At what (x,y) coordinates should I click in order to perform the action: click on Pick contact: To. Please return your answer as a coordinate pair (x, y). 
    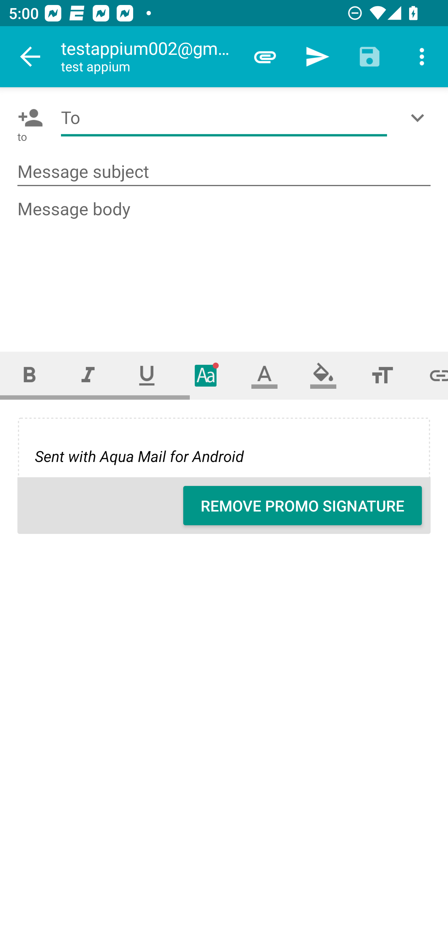
    Looking at the image, I should click on (28, 118).